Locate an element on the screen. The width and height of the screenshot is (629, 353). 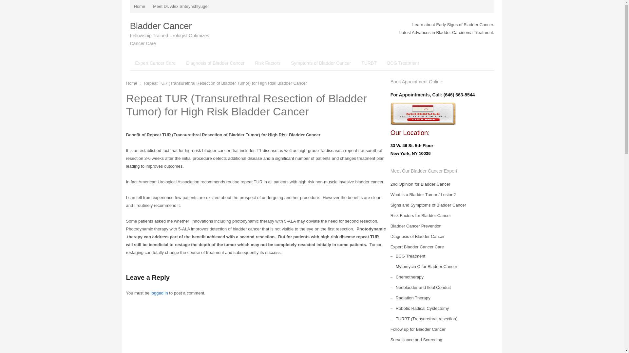
Neobladder and Ileal Conduit is located at coordinates (423, 287).